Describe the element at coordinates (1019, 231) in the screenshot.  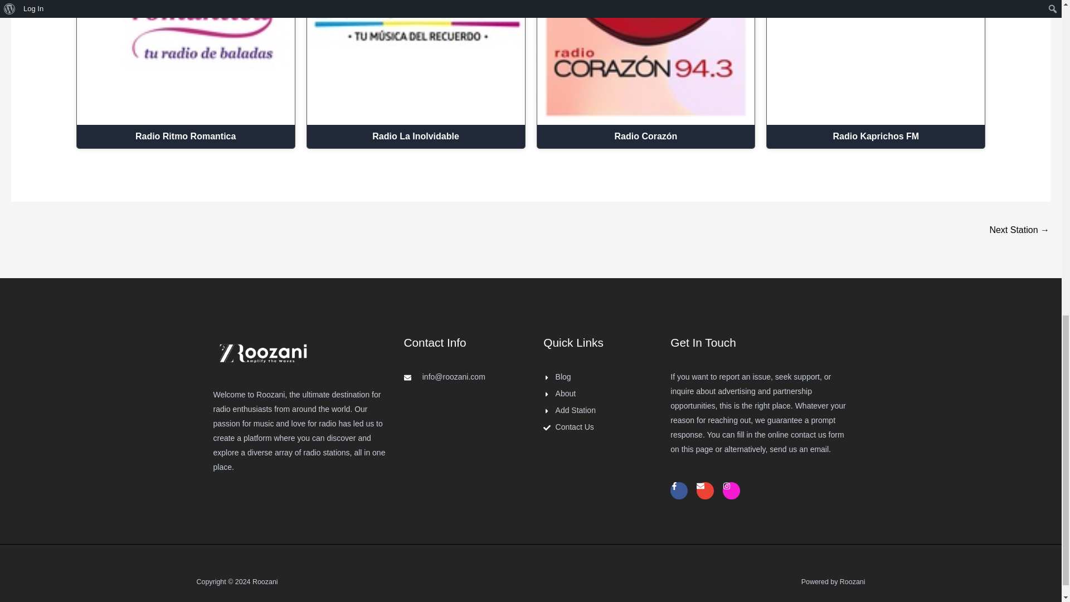
I see `Aeroestereo` at that location.